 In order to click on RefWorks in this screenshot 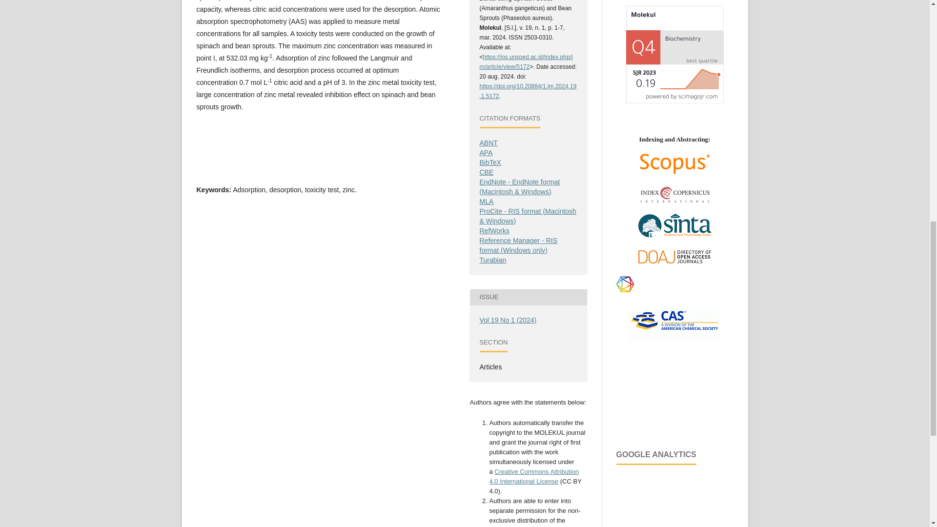, I will do `click(494, 230)`.